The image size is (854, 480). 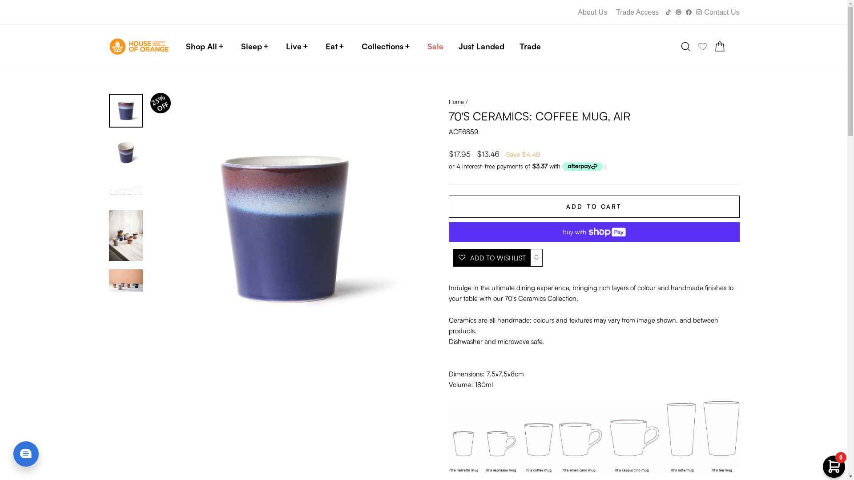 I want to click on Search, so click(x=686, y=46).